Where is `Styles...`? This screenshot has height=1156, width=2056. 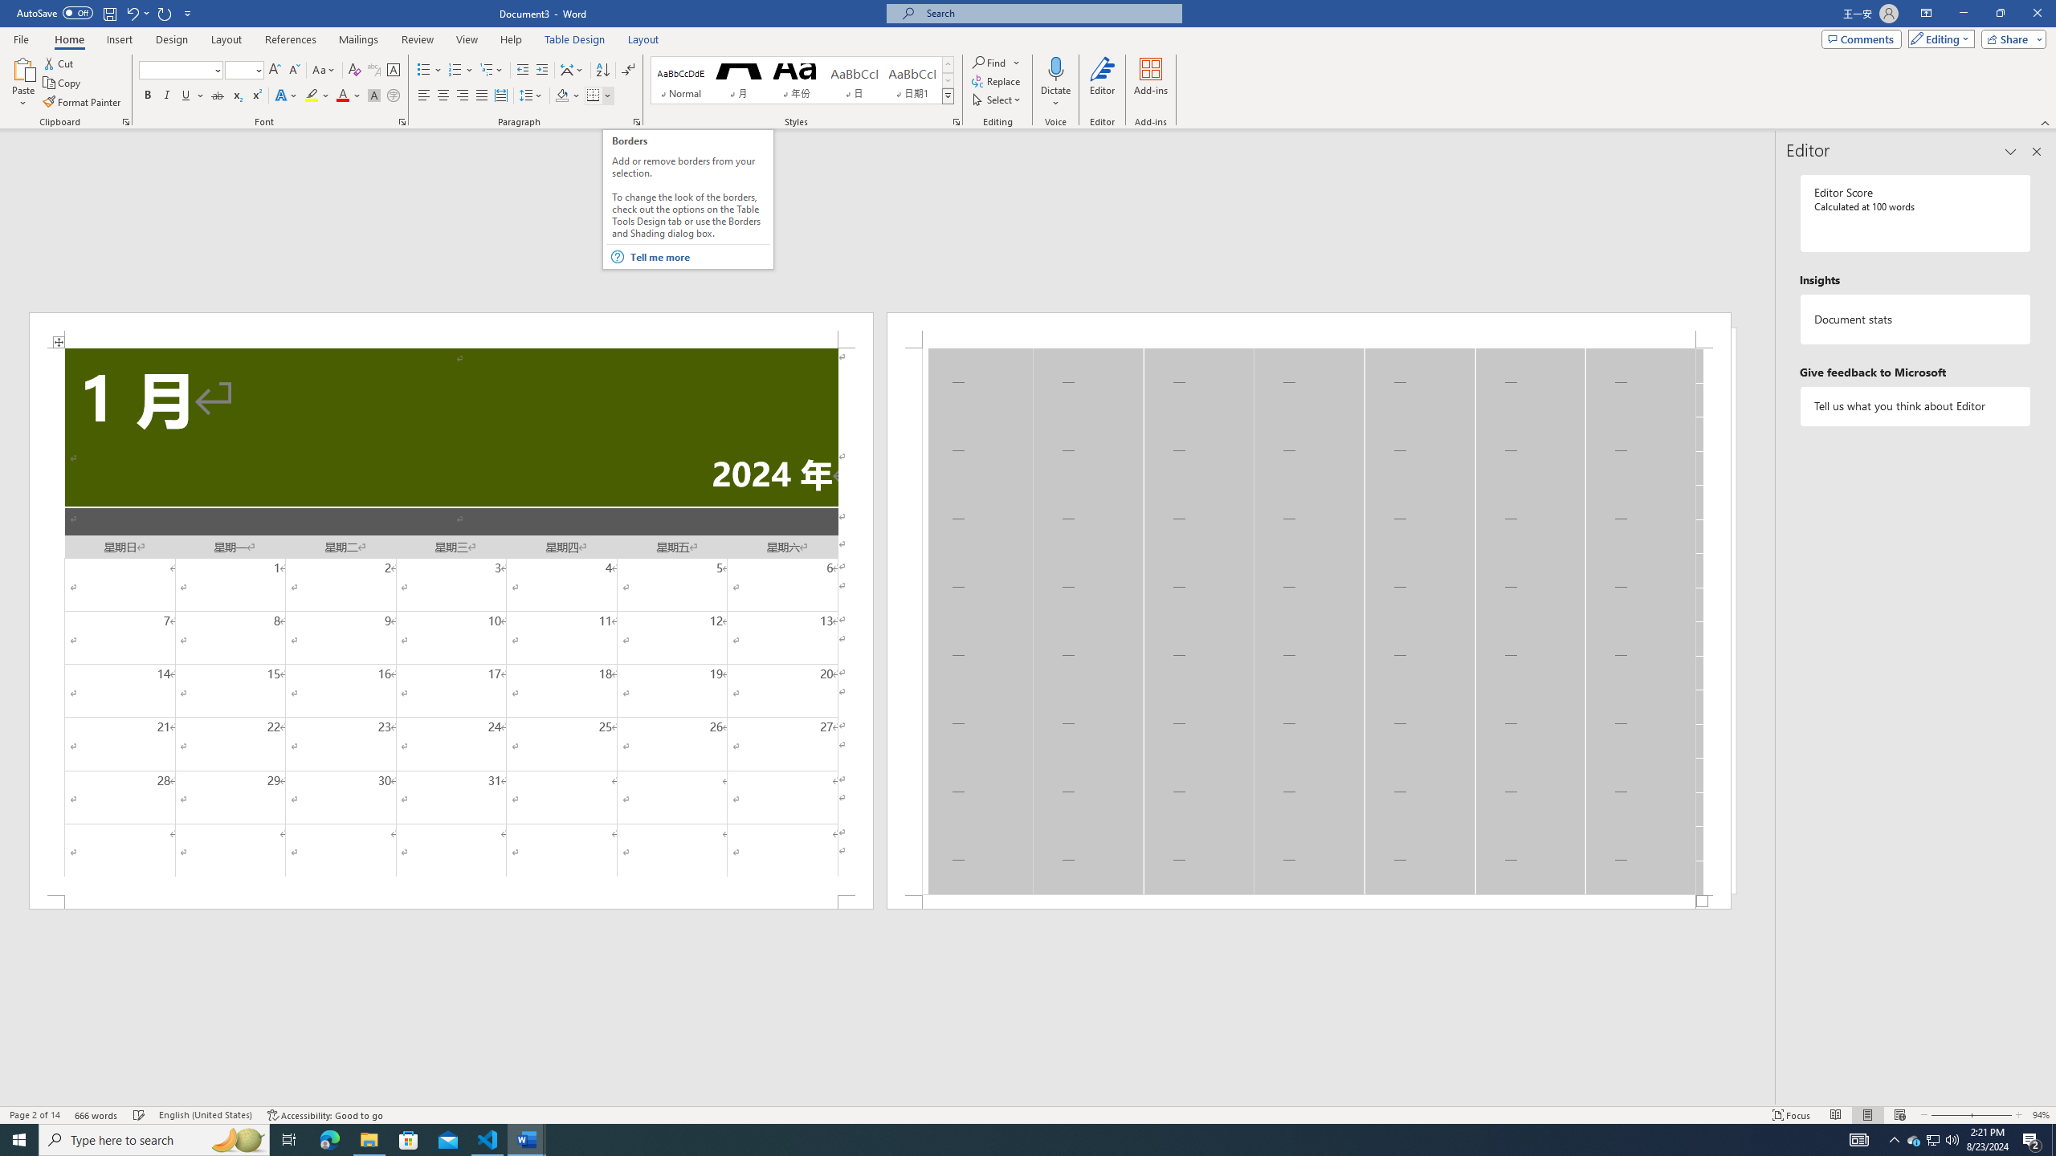 Styles... is located at coordinates (956, 122).